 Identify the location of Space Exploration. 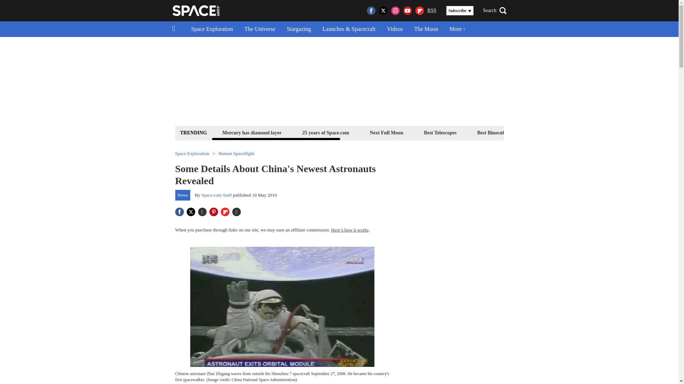
(212, 29).